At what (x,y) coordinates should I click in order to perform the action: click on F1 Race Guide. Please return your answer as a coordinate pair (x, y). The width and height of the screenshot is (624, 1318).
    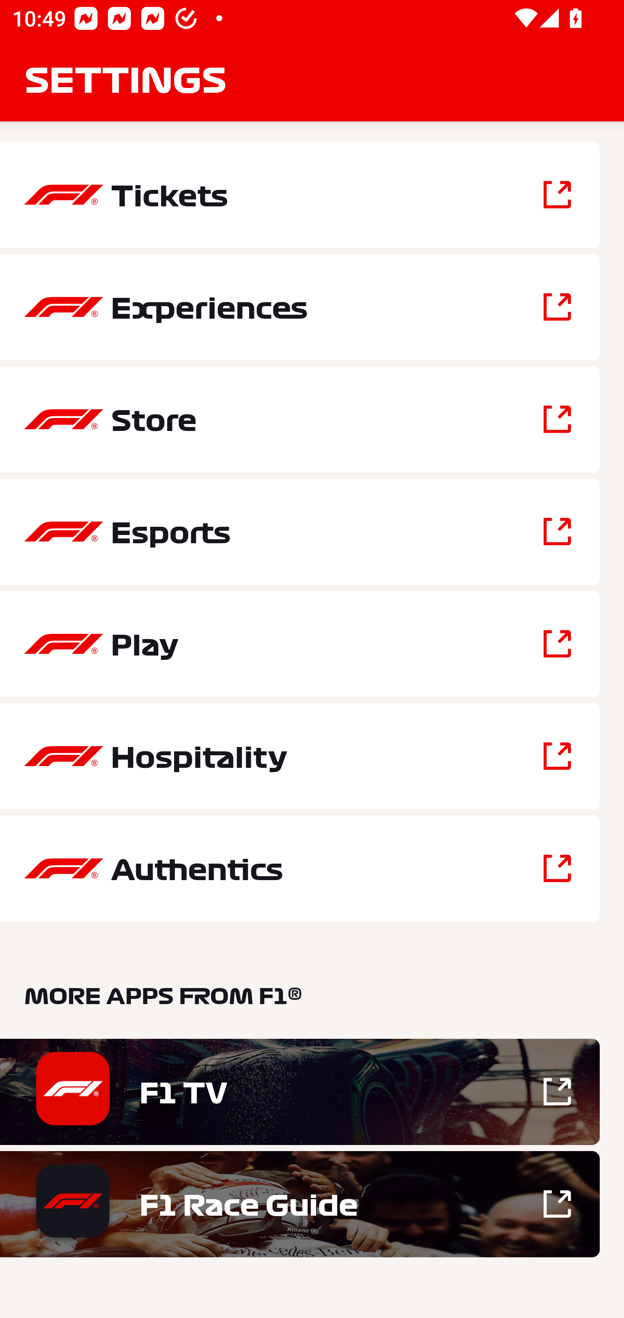
    Looking at the image, I should click on (300, 1204).